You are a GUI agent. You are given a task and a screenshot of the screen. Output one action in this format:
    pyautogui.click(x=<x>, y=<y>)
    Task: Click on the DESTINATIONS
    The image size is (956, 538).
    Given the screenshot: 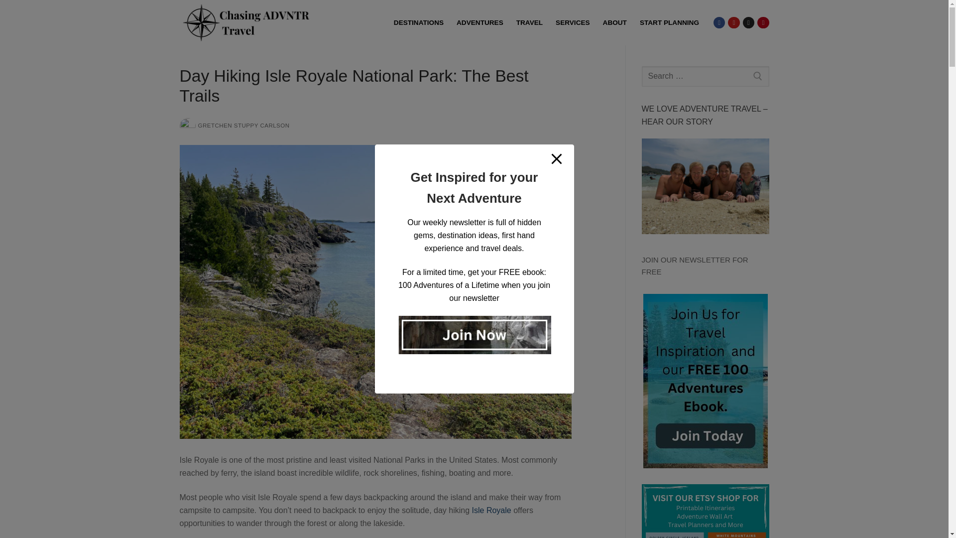 What is the action you would take?
    pyautogui.click(x=418, y=23)
    